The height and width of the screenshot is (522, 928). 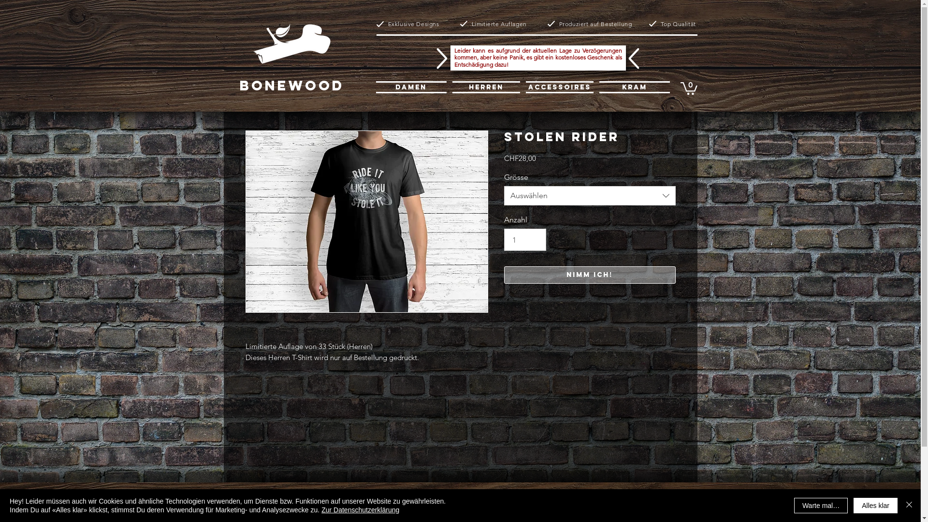 What do you see at coordinates (633, 87) in the screenshot?
I see `Kram` at bounding box center [633, 87].